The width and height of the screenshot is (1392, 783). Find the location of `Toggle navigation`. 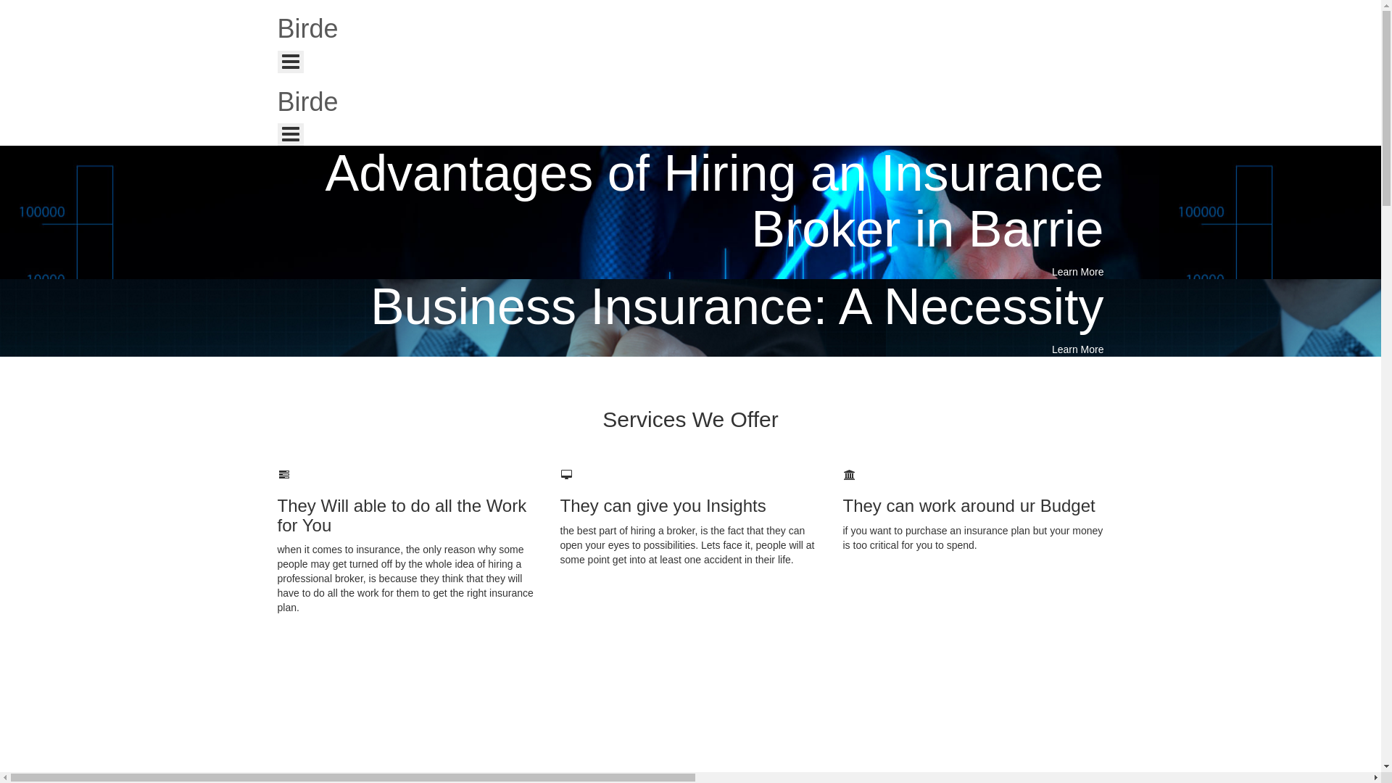

Toggle navigation is located at coordinates (290, 62).